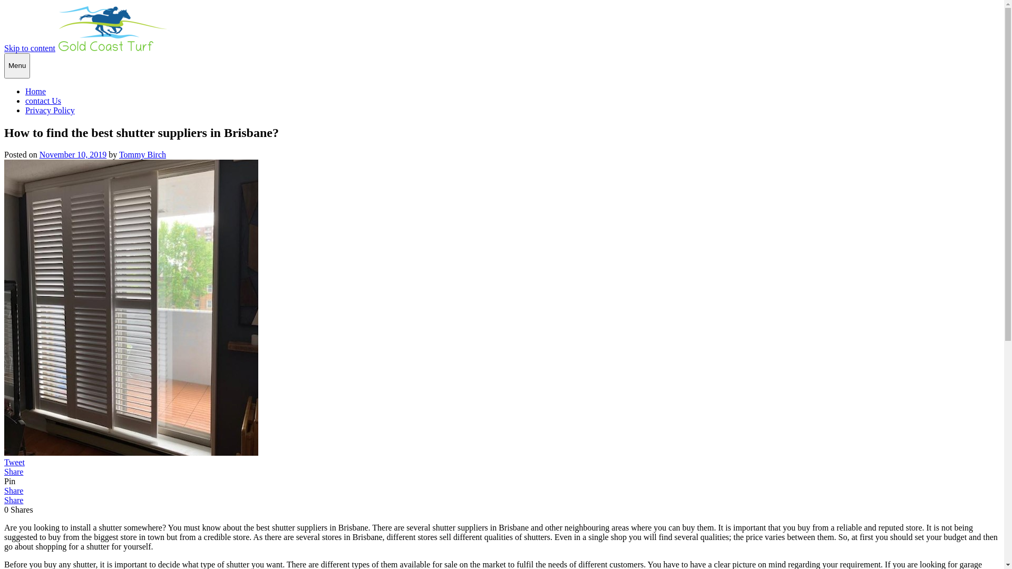 This screenshot has height=569, width=1012. I want to click on Share, so click(14, 472).